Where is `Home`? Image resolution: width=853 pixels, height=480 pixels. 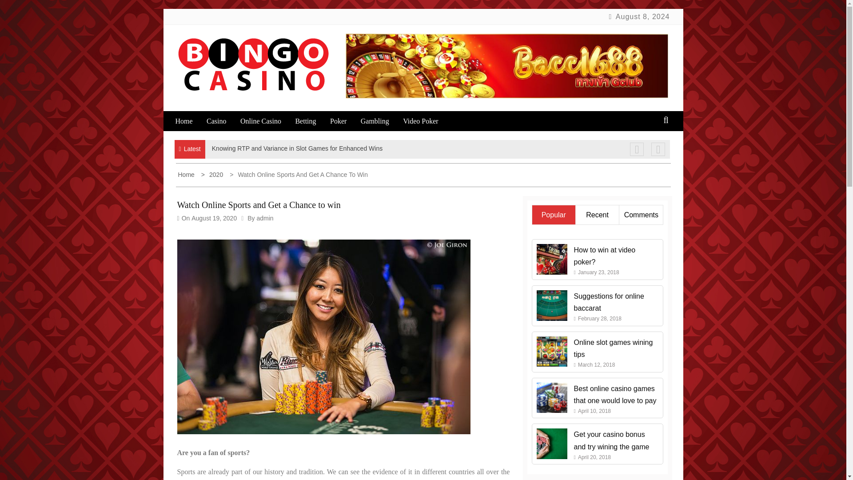 Home is located at coordinates (189, 121).